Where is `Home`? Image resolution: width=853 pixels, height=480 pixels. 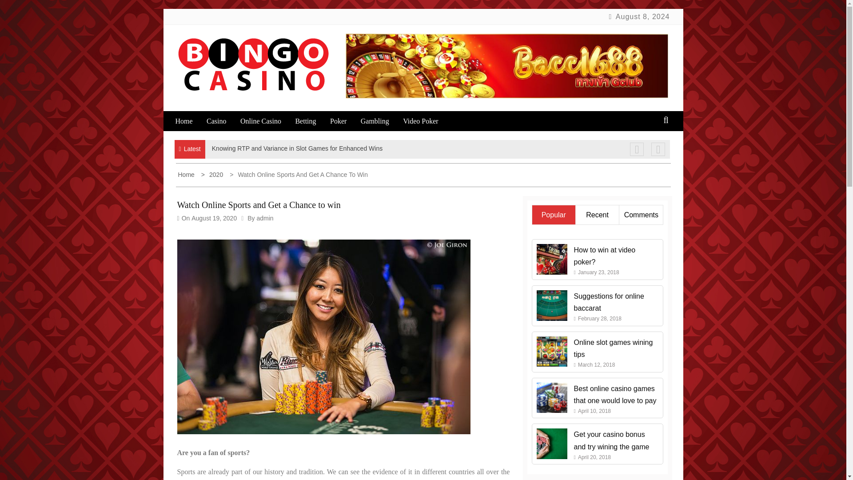 Home is located at coordinates (189, 121).